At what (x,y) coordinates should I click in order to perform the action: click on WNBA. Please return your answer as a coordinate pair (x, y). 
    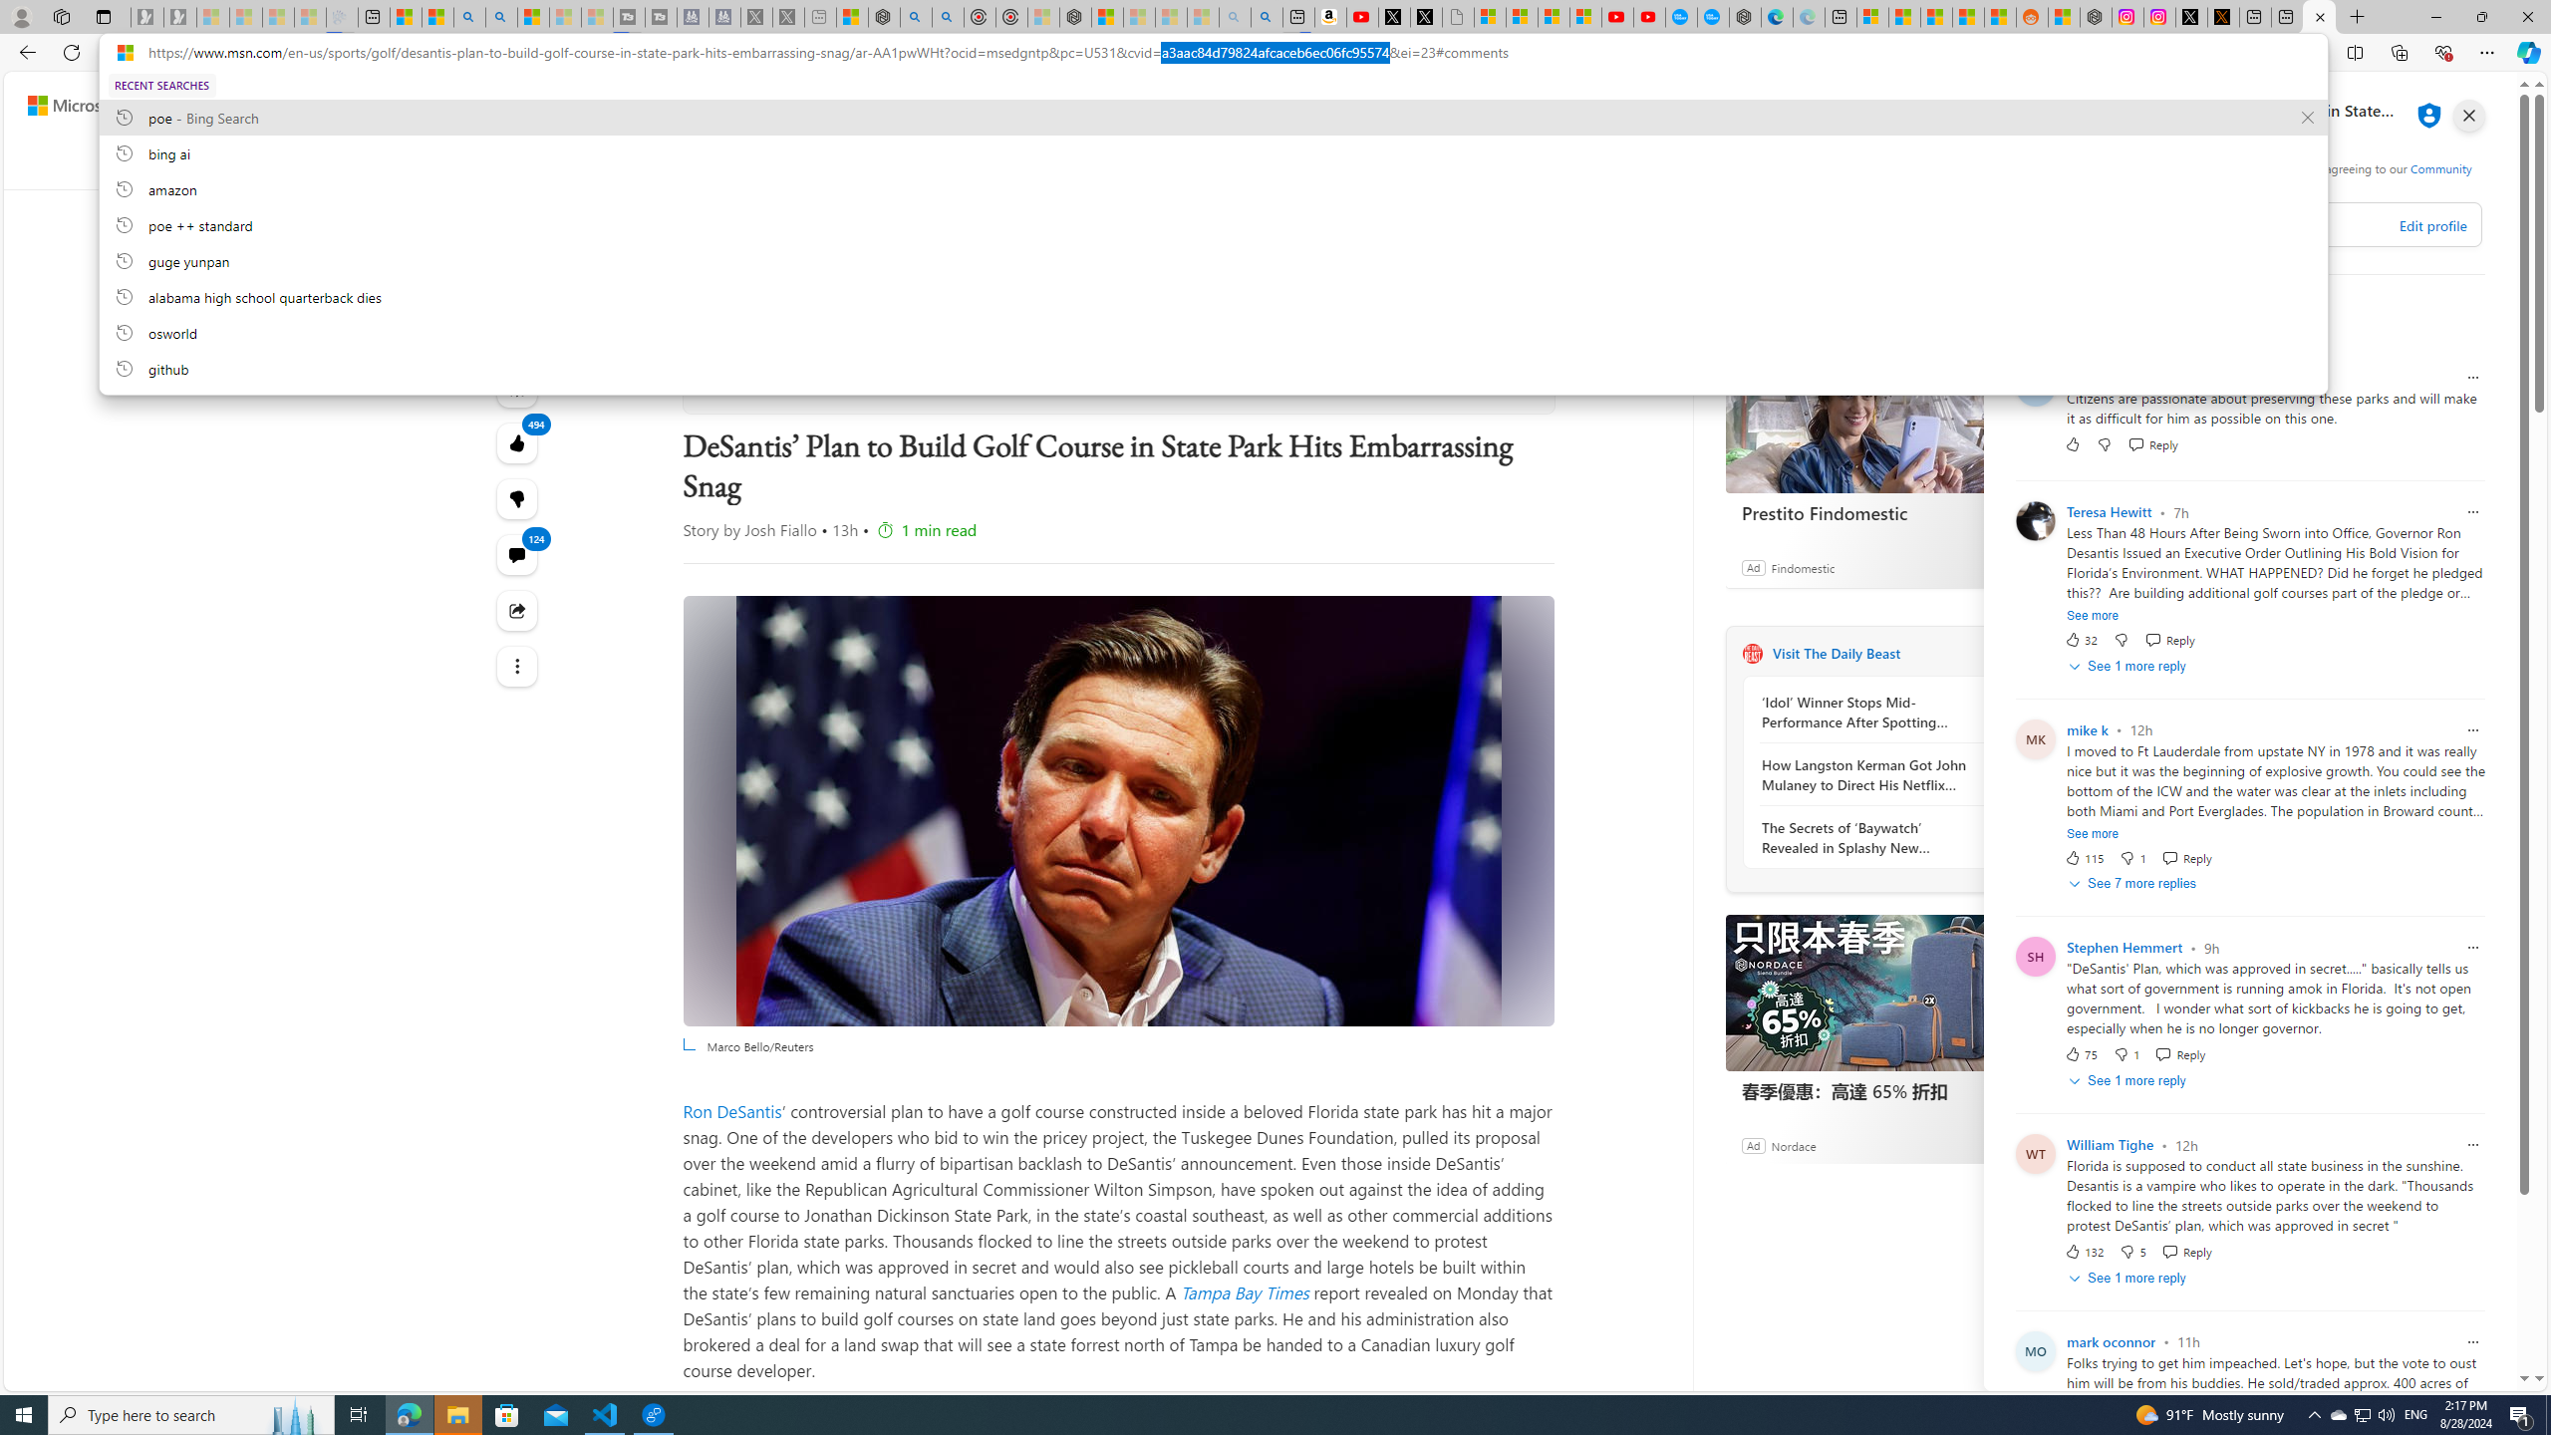
    Looking at the image, I should click on (1313, 162).